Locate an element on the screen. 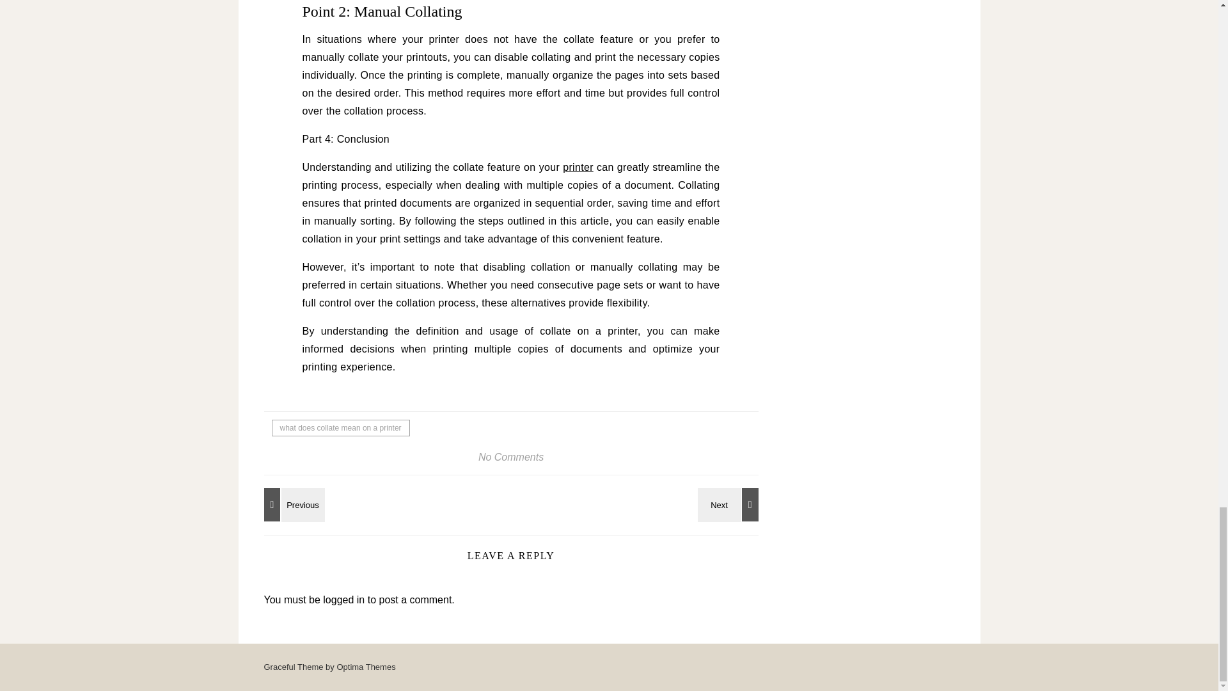 This screenshot has width=1228, height=691. Optima Themes is located at coordinates (366, 667).